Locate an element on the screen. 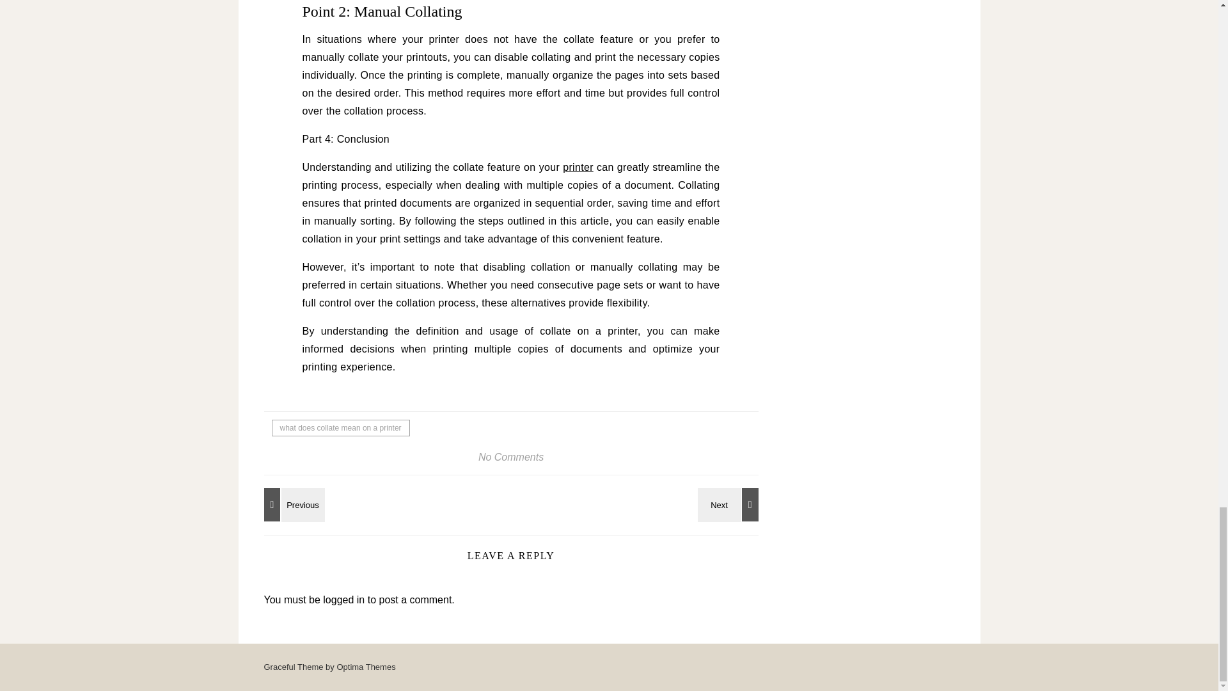 This screenshot has width=1228, height=691. Optima Themes is located at coordinates (366, 667).